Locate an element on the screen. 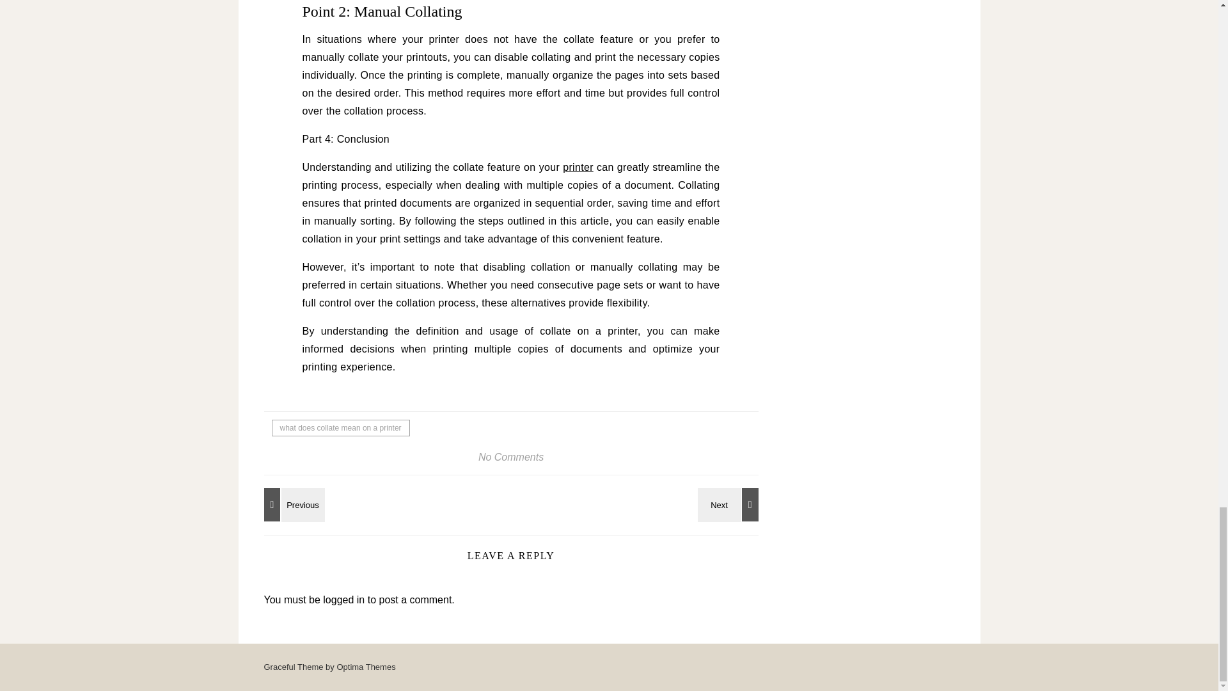 This screenshot has width=1228, height=691. Optima Themes is located at coordinates (366, 667).